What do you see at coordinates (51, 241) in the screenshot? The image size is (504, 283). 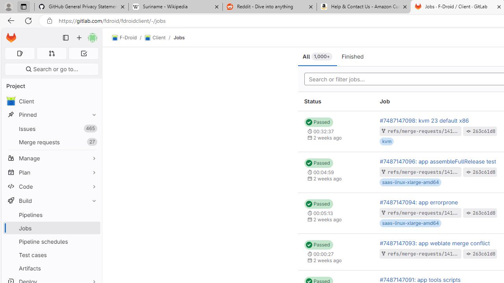 I see `Pipeline schedules` at bounding box center [51, 241].